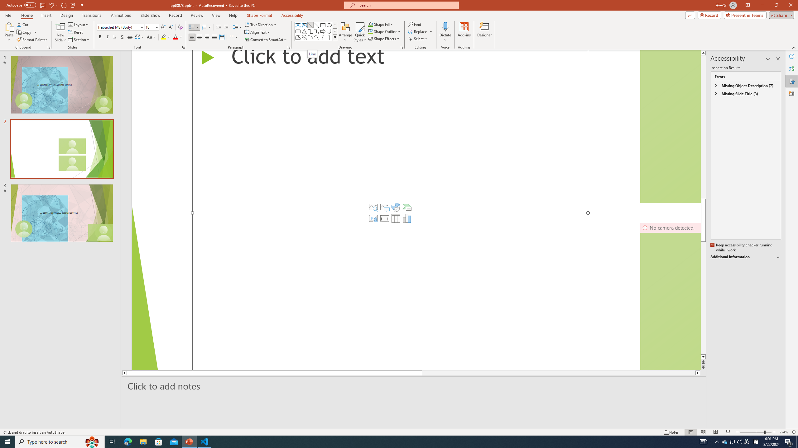  Describe the element at coordinates (420, 31) in the screenshot. I see `Replace...` at that location.